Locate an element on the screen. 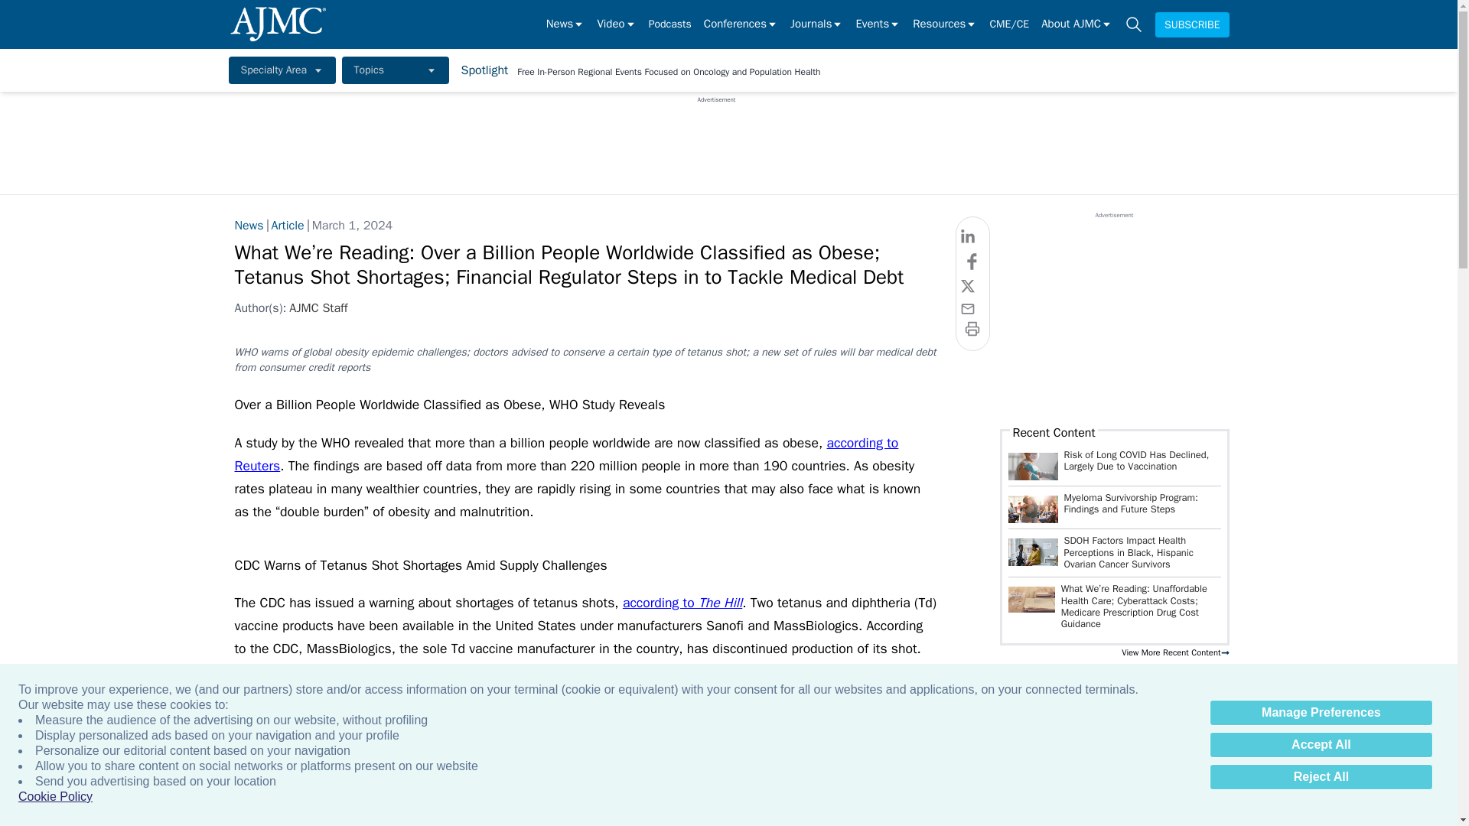 This screenshot has height=826, width=1469. Journals is located at coordinates (816, 24).